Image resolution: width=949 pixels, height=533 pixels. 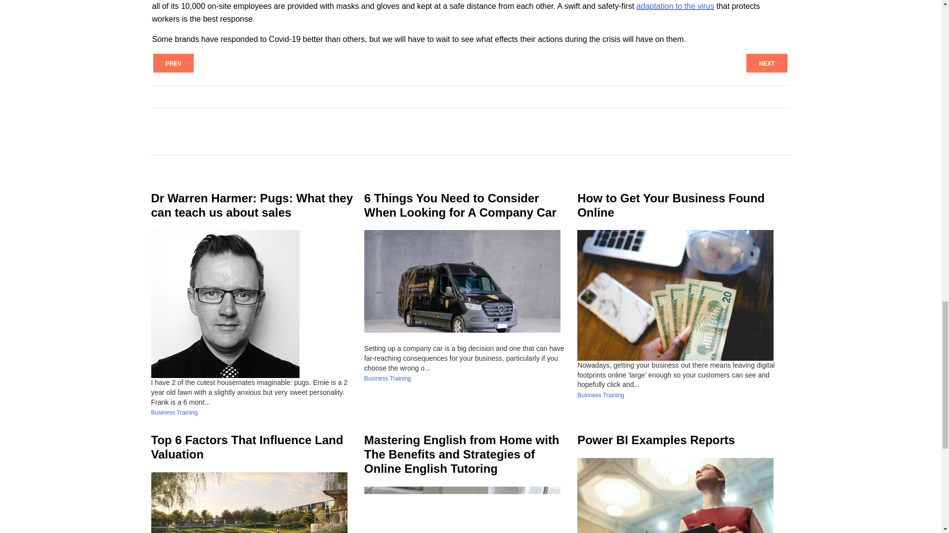 I want to click on 6 Things You Need to Consider When Looking for A Company Car, so click(x=460, y=205).